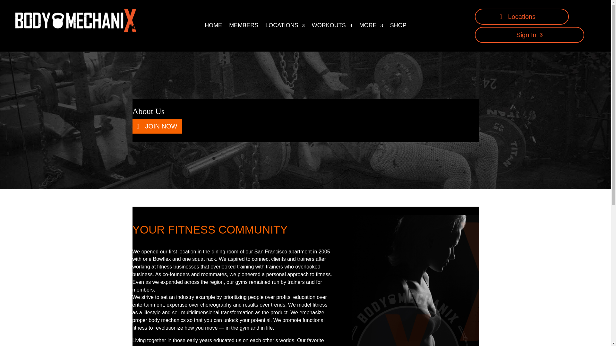 The image size is (616, 346). I want to click on 1, so click(415, 281).